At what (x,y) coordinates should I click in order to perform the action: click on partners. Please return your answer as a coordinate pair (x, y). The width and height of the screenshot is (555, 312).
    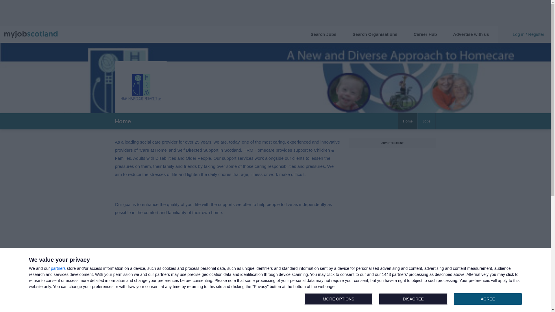
    Looking at the image, I should click on (58, 268).